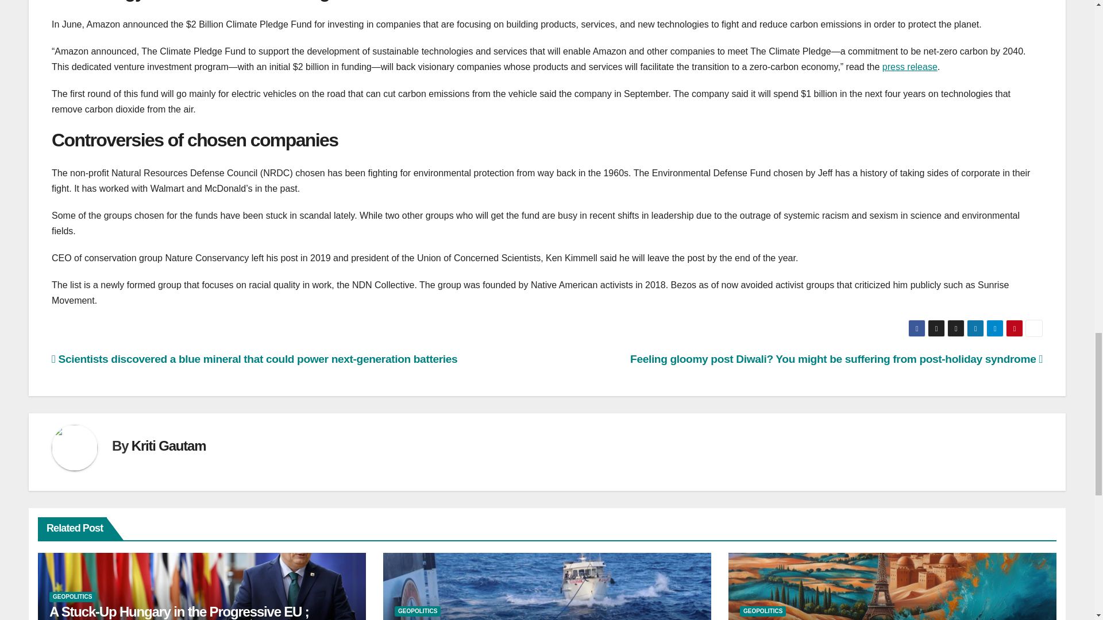  Describe the element at coordinates (72, 597) in the screenshot. I see `GEOPOLITICS` at that location.